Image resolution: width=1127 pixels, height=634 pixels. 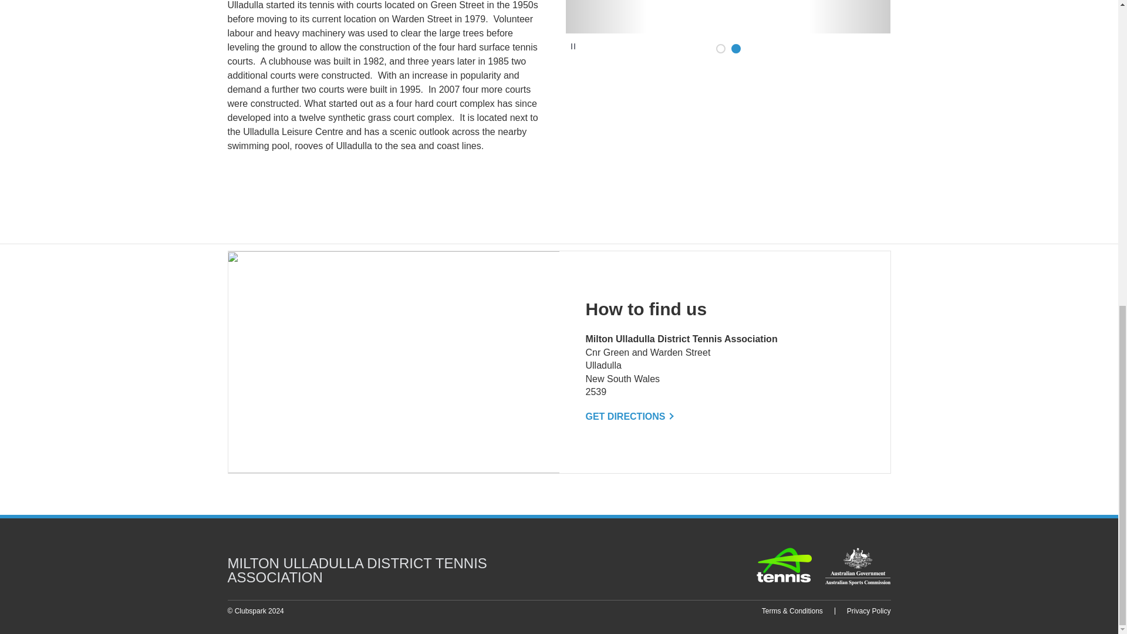 What do you see at coordinates (573, 46) in the screenshot?
I see `Pause` at bounding box center [573, 46].